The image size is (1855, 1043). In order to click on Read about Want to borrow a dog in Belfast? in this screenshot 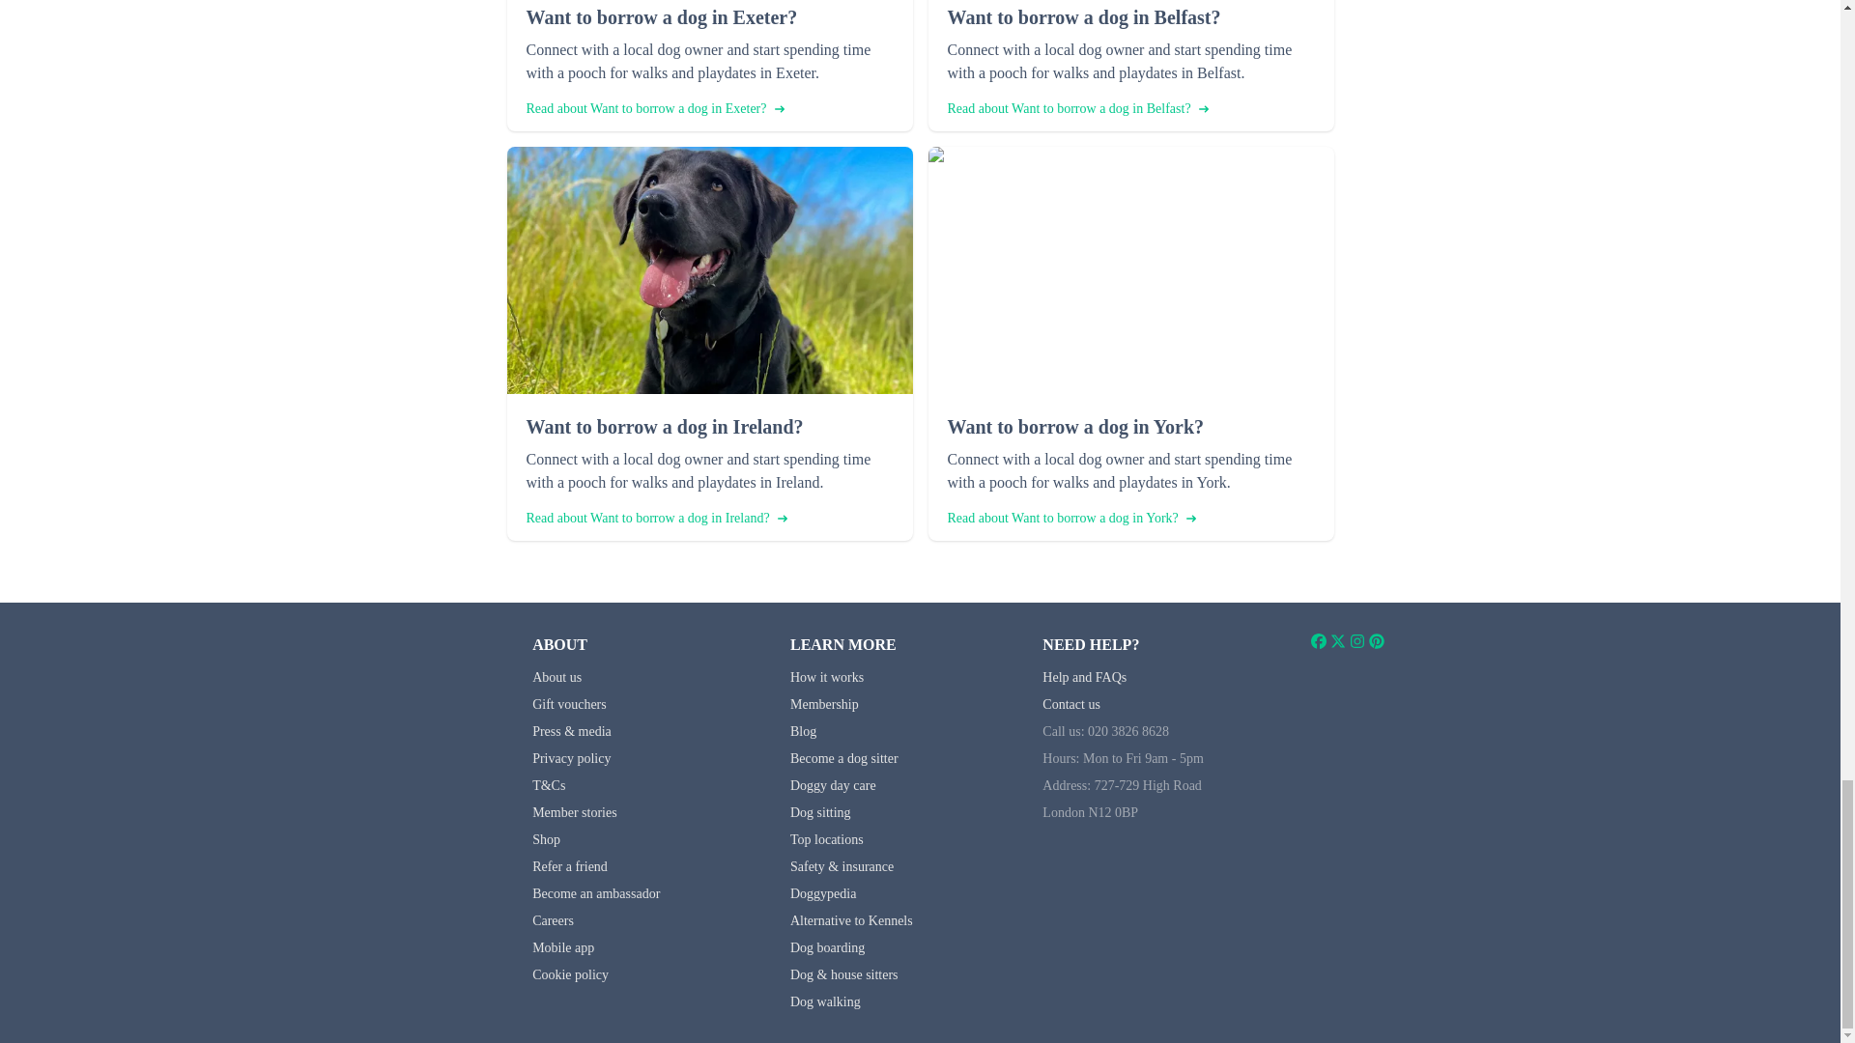, I will do `click(1076, 108)`.